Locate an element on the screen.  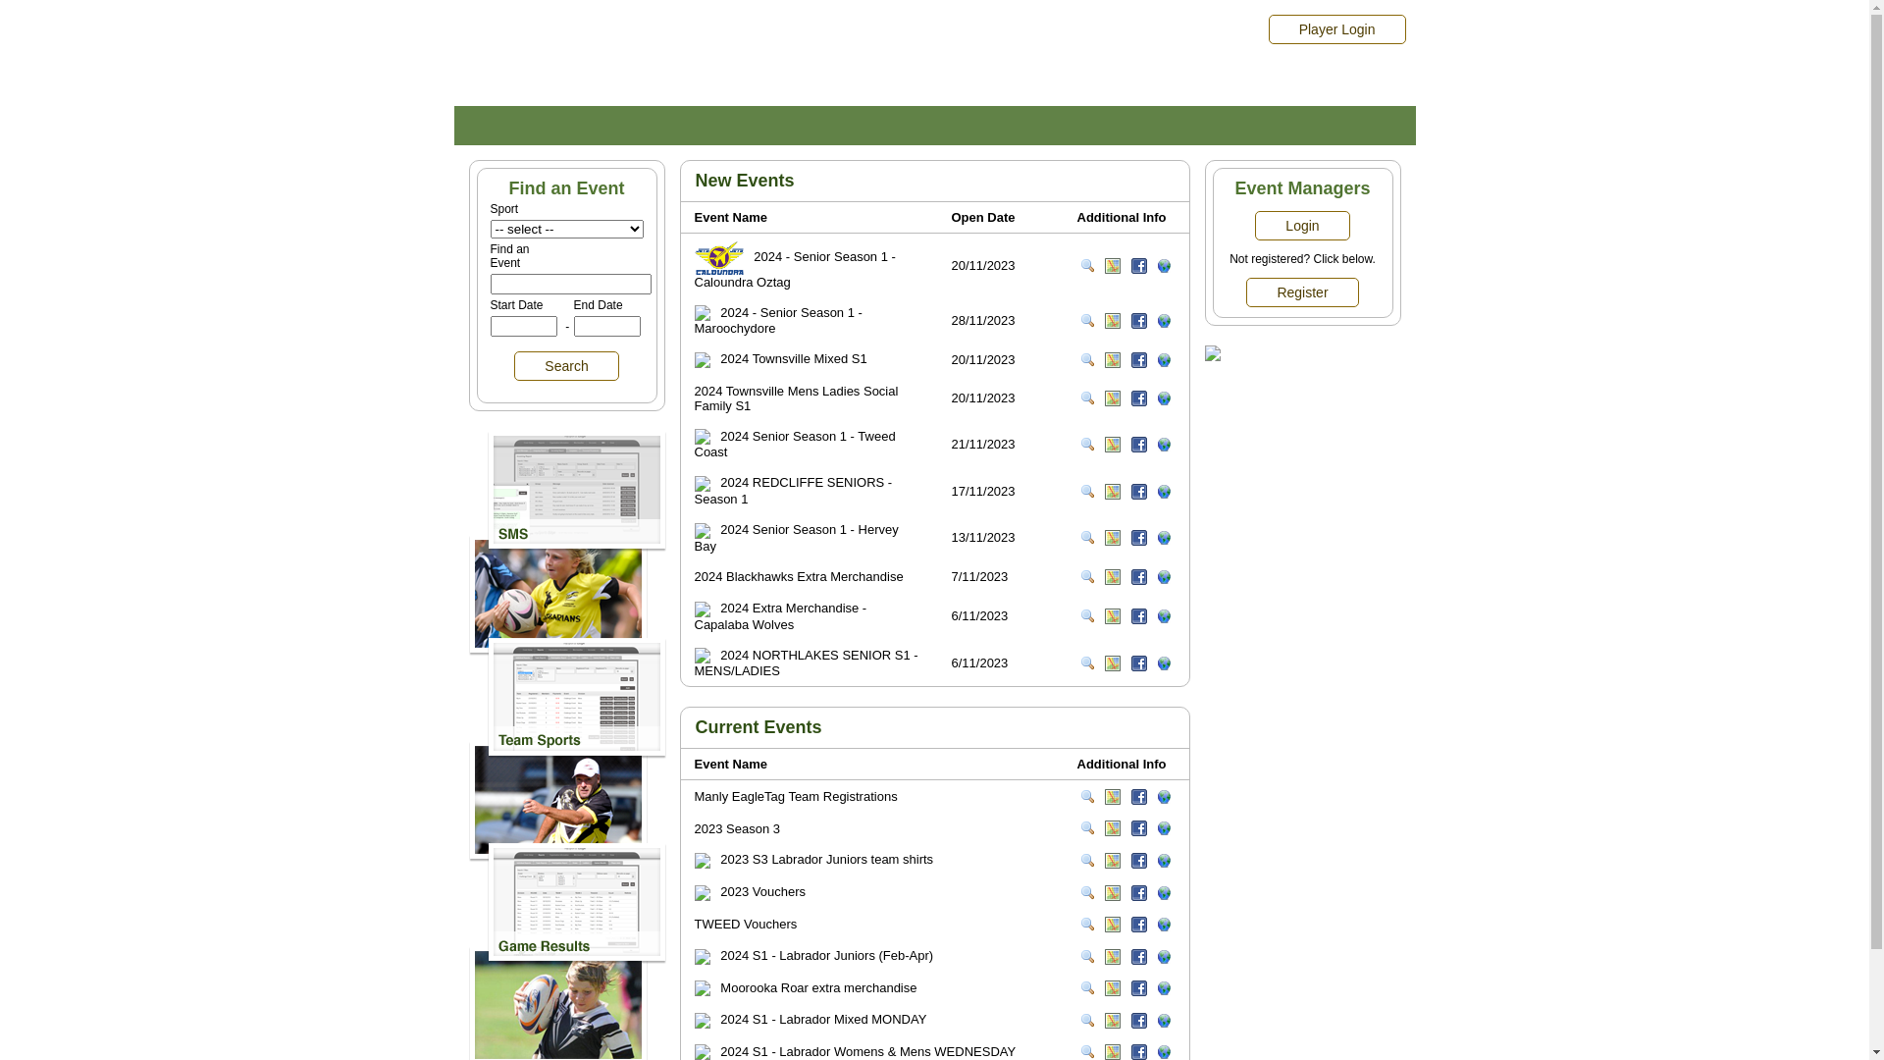
Sign Up is located at coordinates (1164, 538).